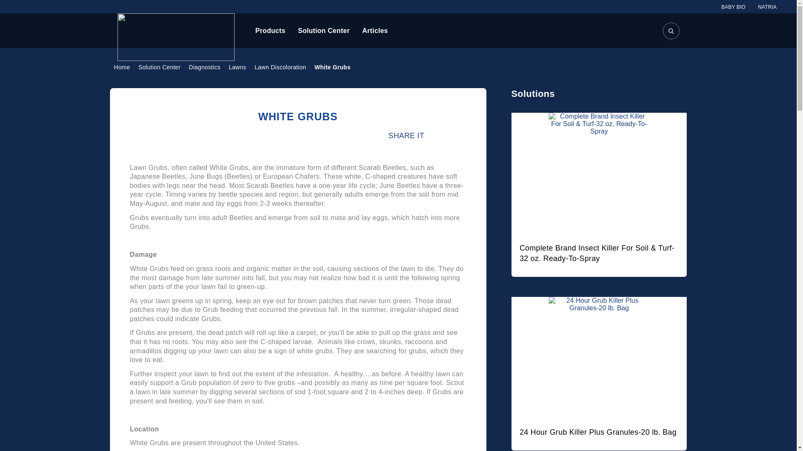 Image resolution: width=803 pixels, height=451 pixels. What do you see at coordinates (734, 7) in the screenshot?
I see `BABY BIO` at bounding box center [734, 7].